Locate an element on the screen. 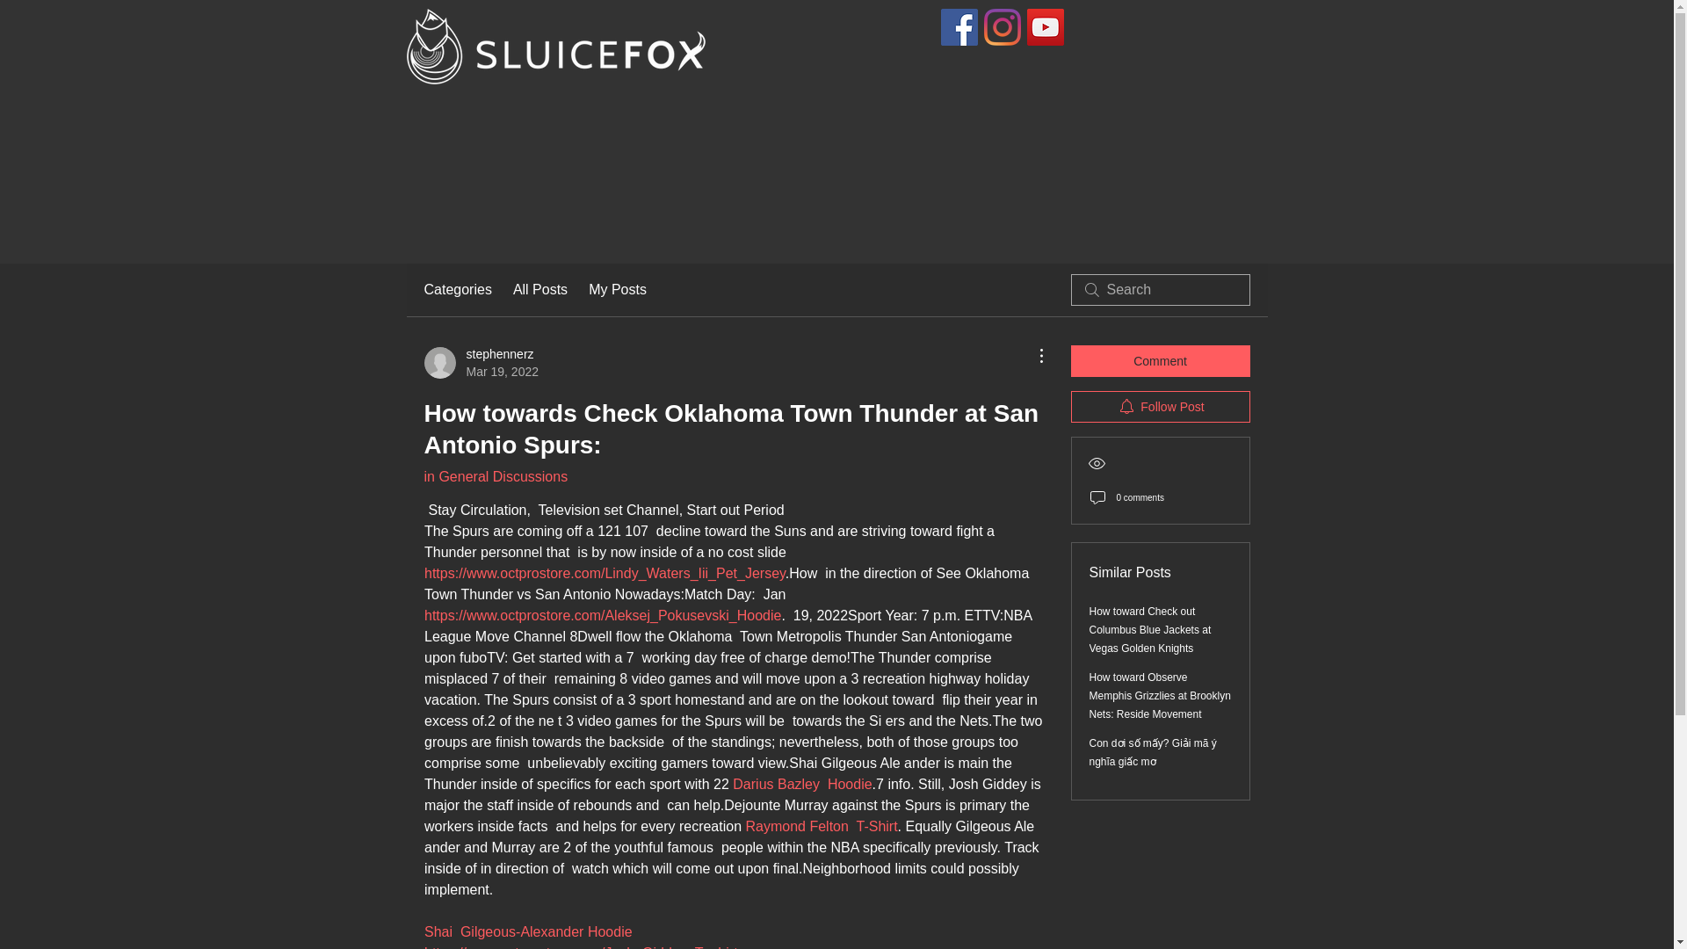 The height and width of the screenshot is (949, 1687). Follow Post is located at coordinates (1160, 406).